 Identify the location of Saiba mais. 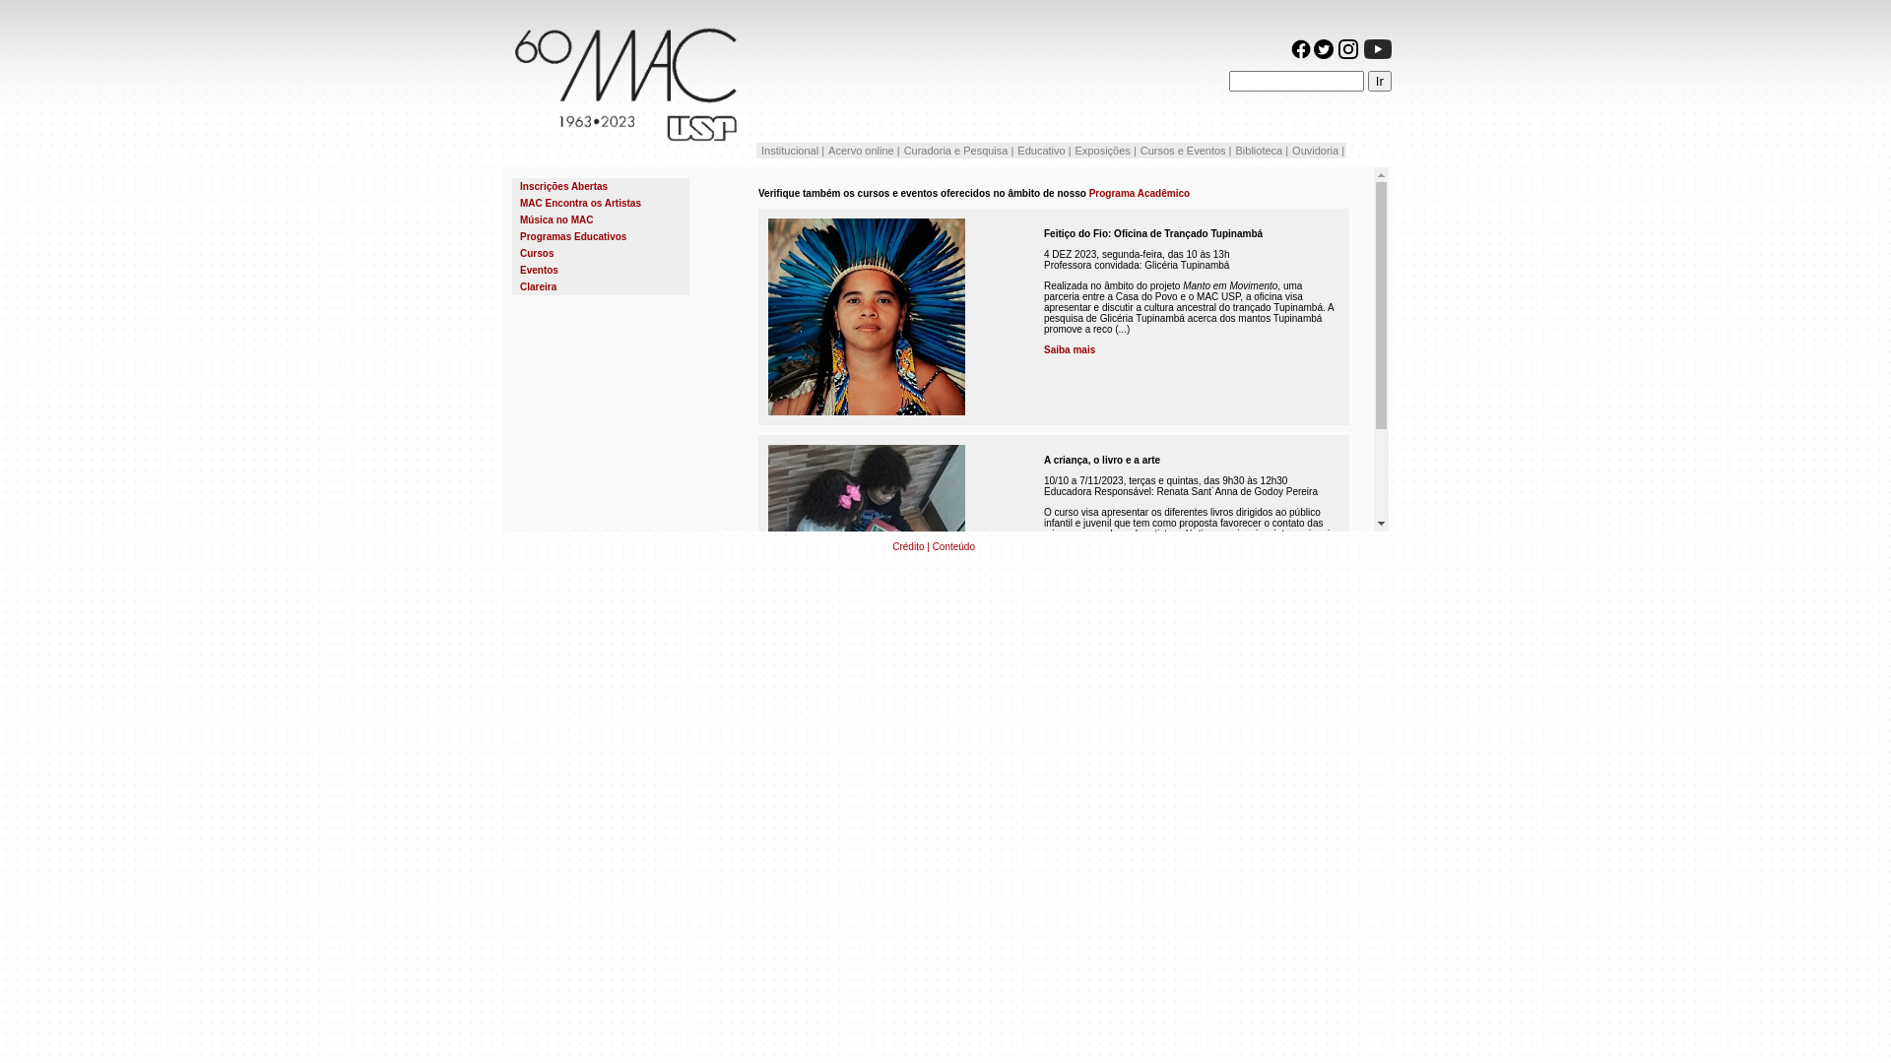
(1070, 565).